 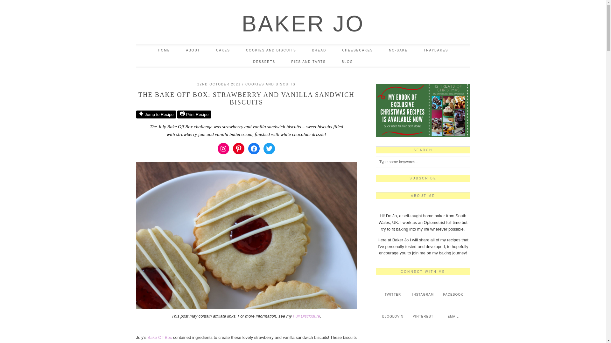 I want to click on Instagram, so click(x=223, y=149).